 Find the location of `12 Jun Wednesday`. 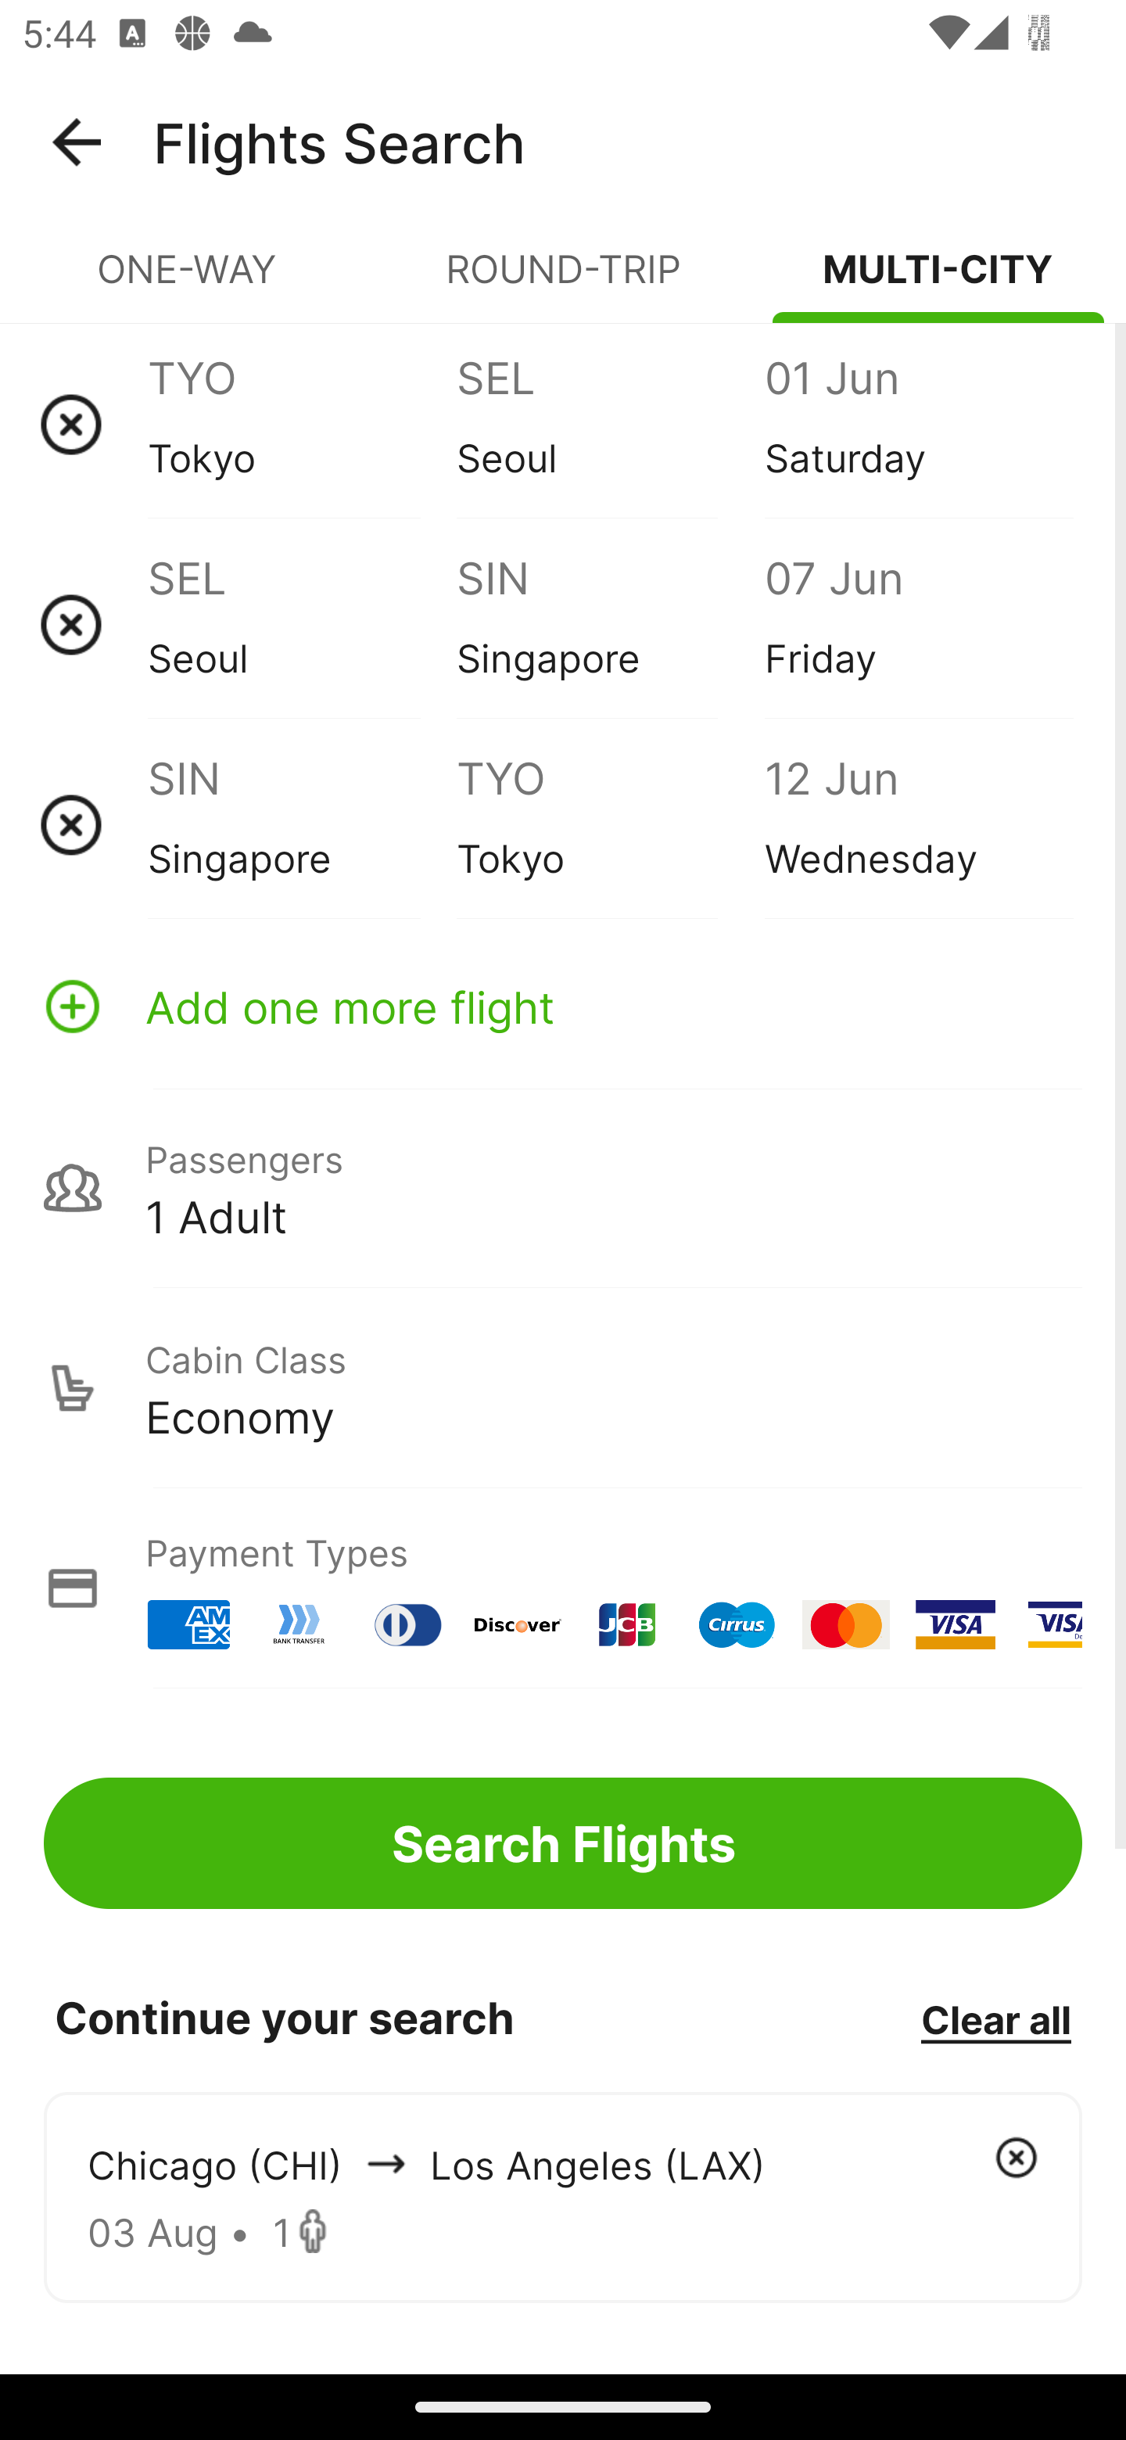

12 Jun Wednesday is located at coordinates (918, 824).